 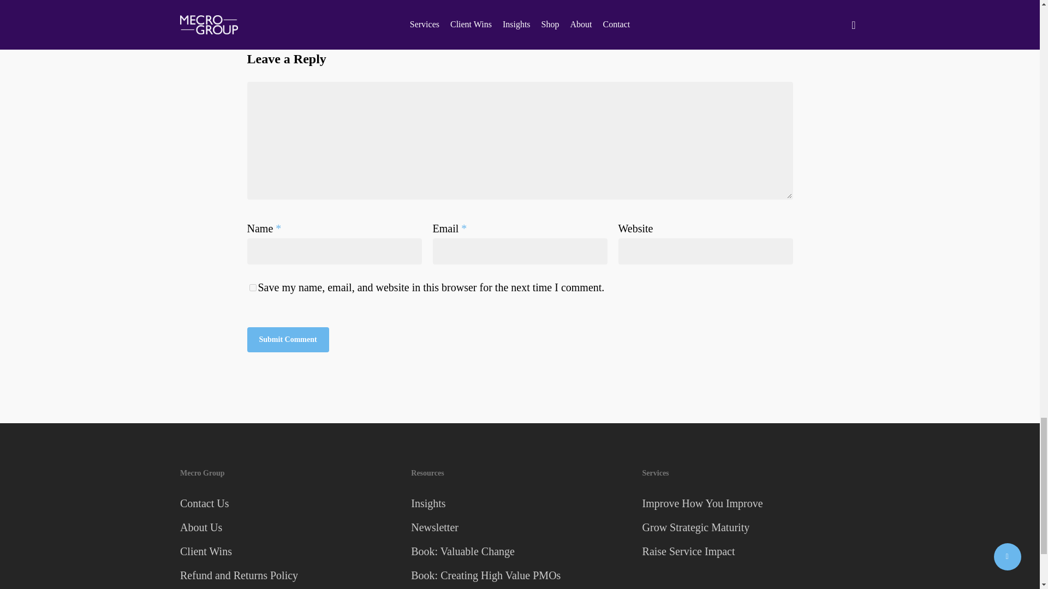 What do you see at coordinates (288, 503) in the screenshot?
I see `Contact Us` at bounding box center [288, 503].